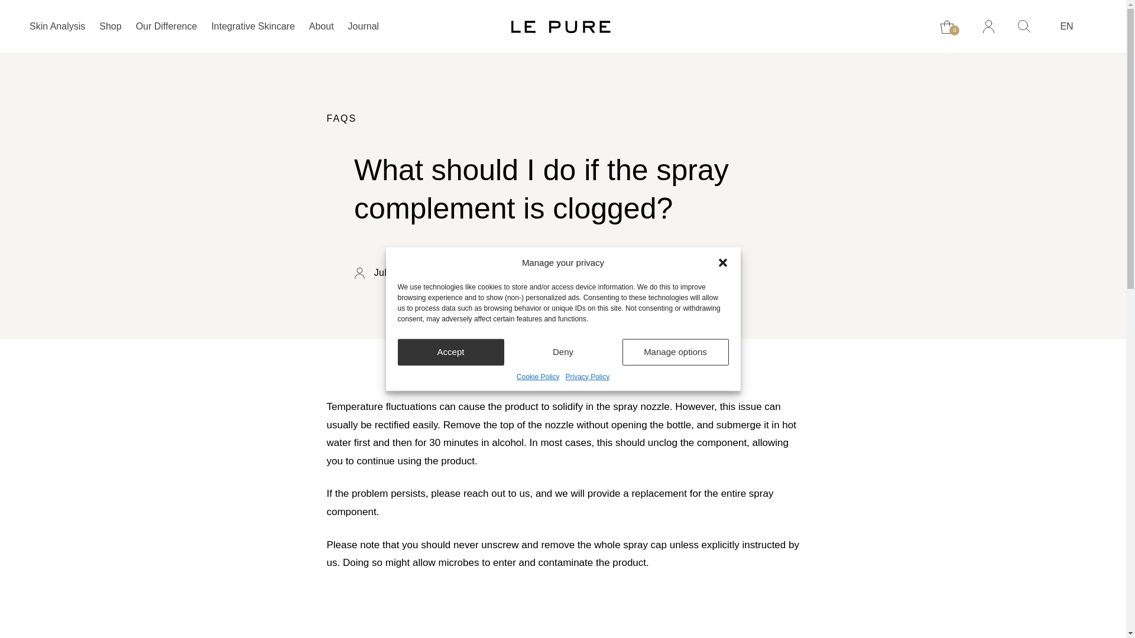 Image resolution: width=1135 pixels, height=638 pixels. What do you see at coordinates (110, 27) in the screenshot?
I see `Shop` at bounding box center [110, 27].